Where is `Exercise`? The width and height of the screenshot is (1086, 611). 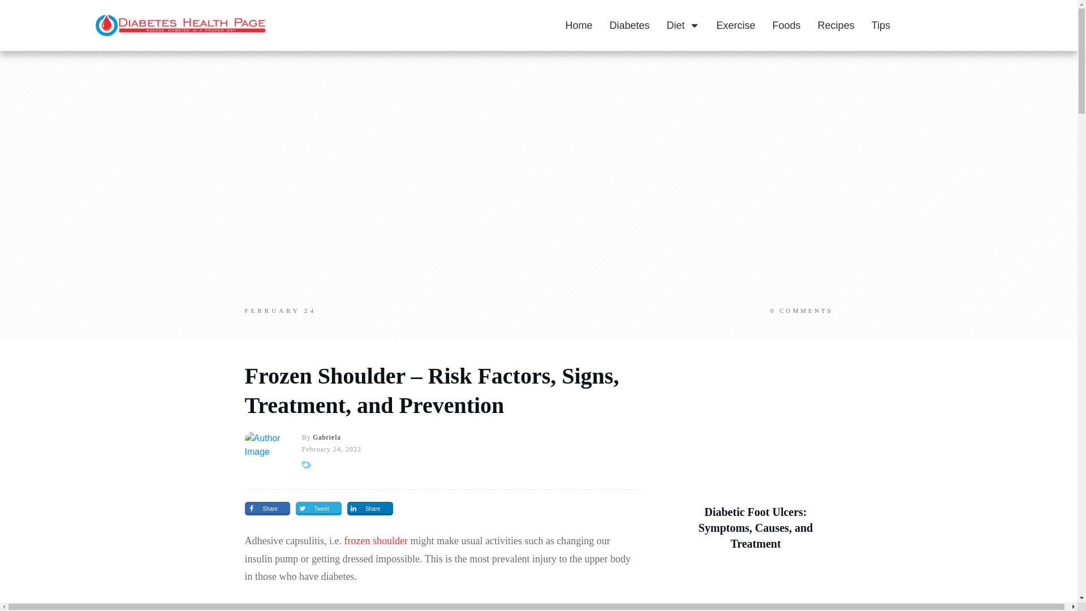
Exercise is located at coordinates (736, 25).